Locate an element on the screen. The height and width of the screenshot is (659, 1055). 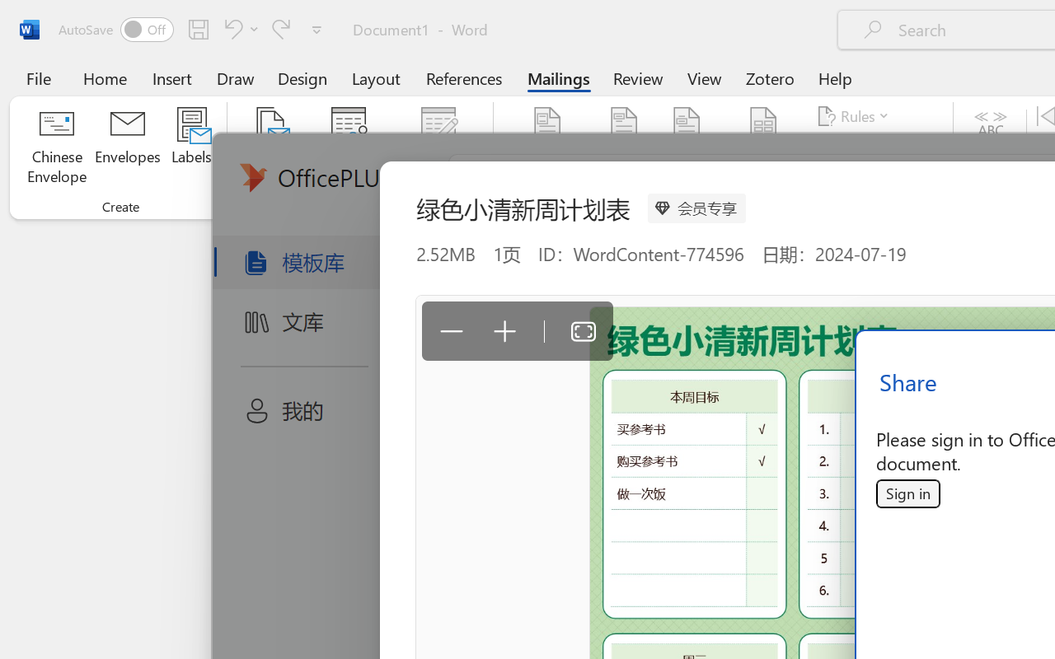
Sign in is located at coordinates (907, 493).